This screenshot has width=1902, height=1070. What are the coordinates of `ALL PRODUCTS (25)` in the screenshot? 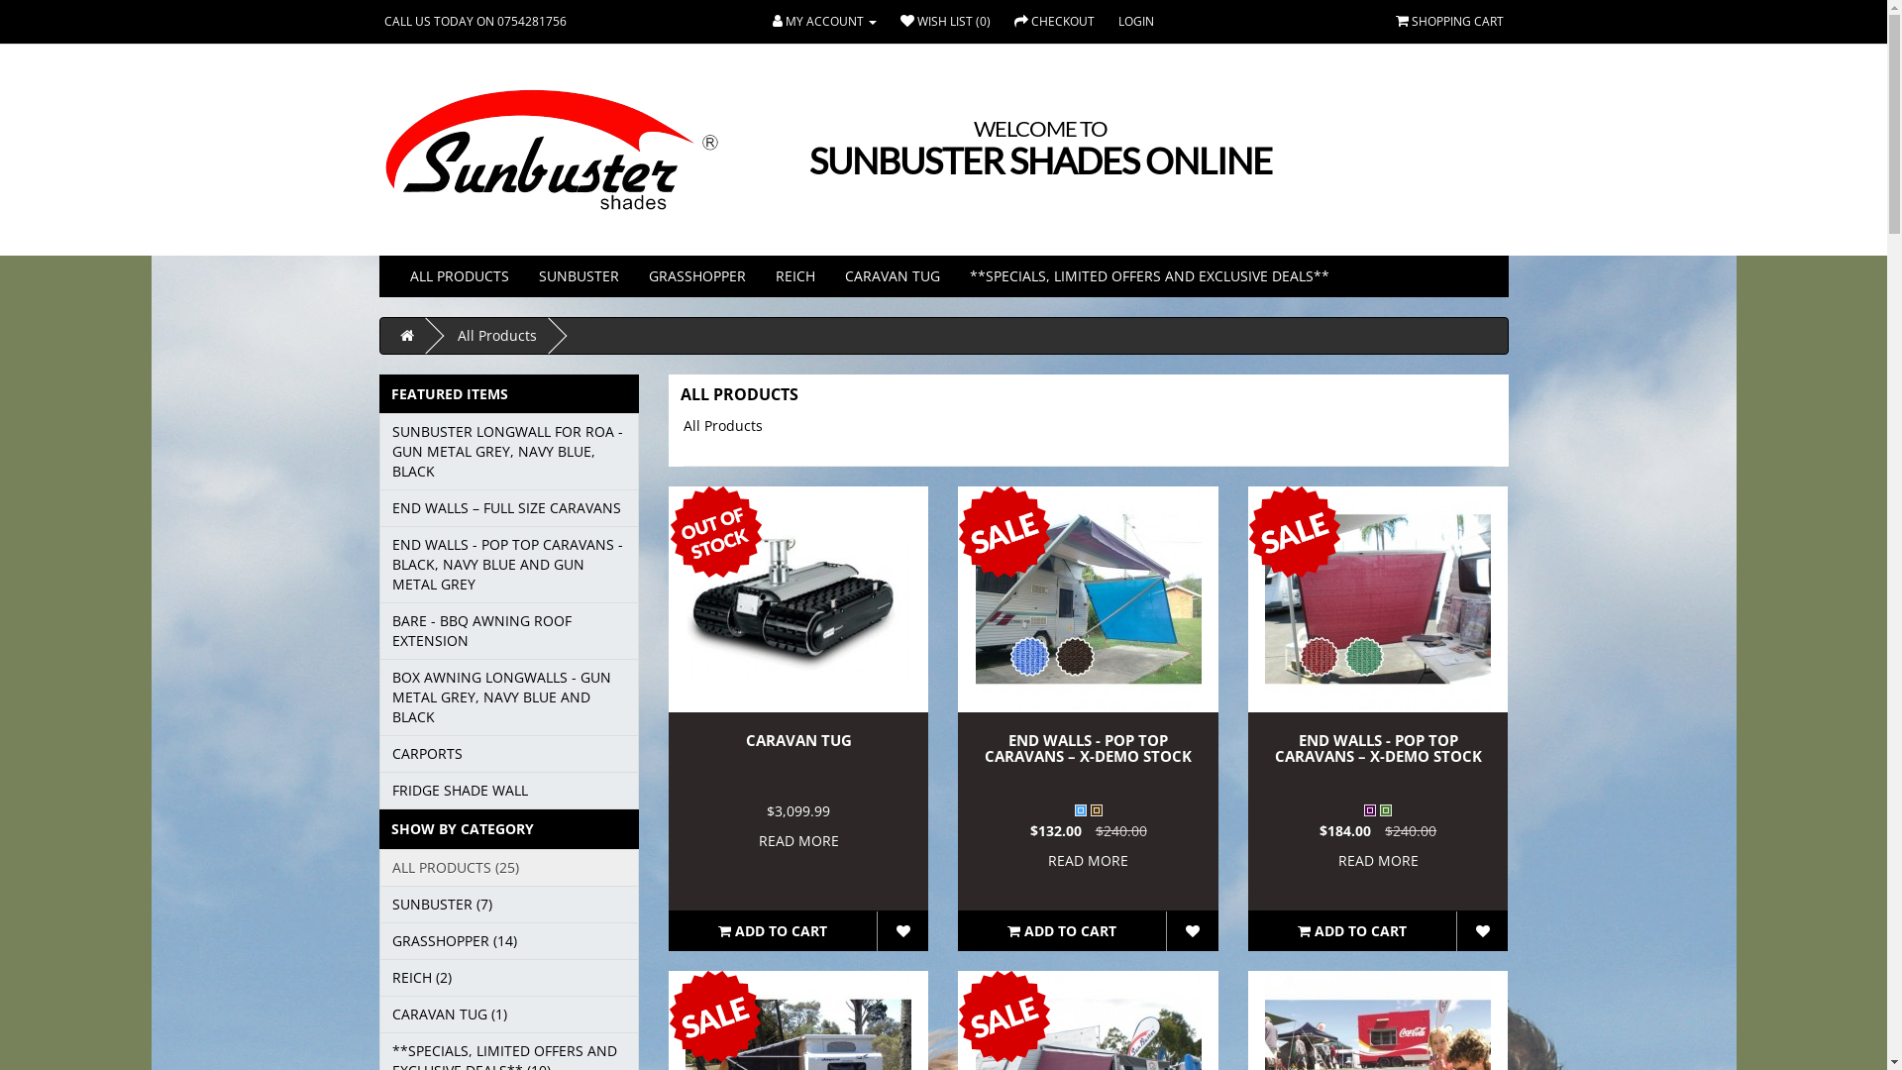 It's located at (509, 868).